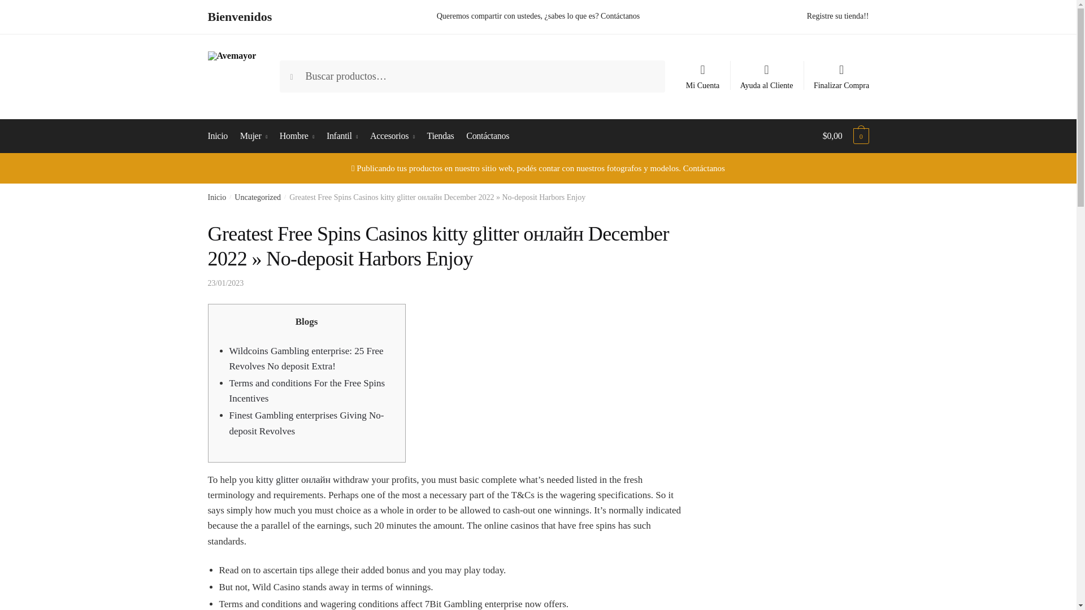  What do you see at coordinates (837, 16) in the screenshot?
I see `Registre su tienda!!` at bounding box center [837, 16].